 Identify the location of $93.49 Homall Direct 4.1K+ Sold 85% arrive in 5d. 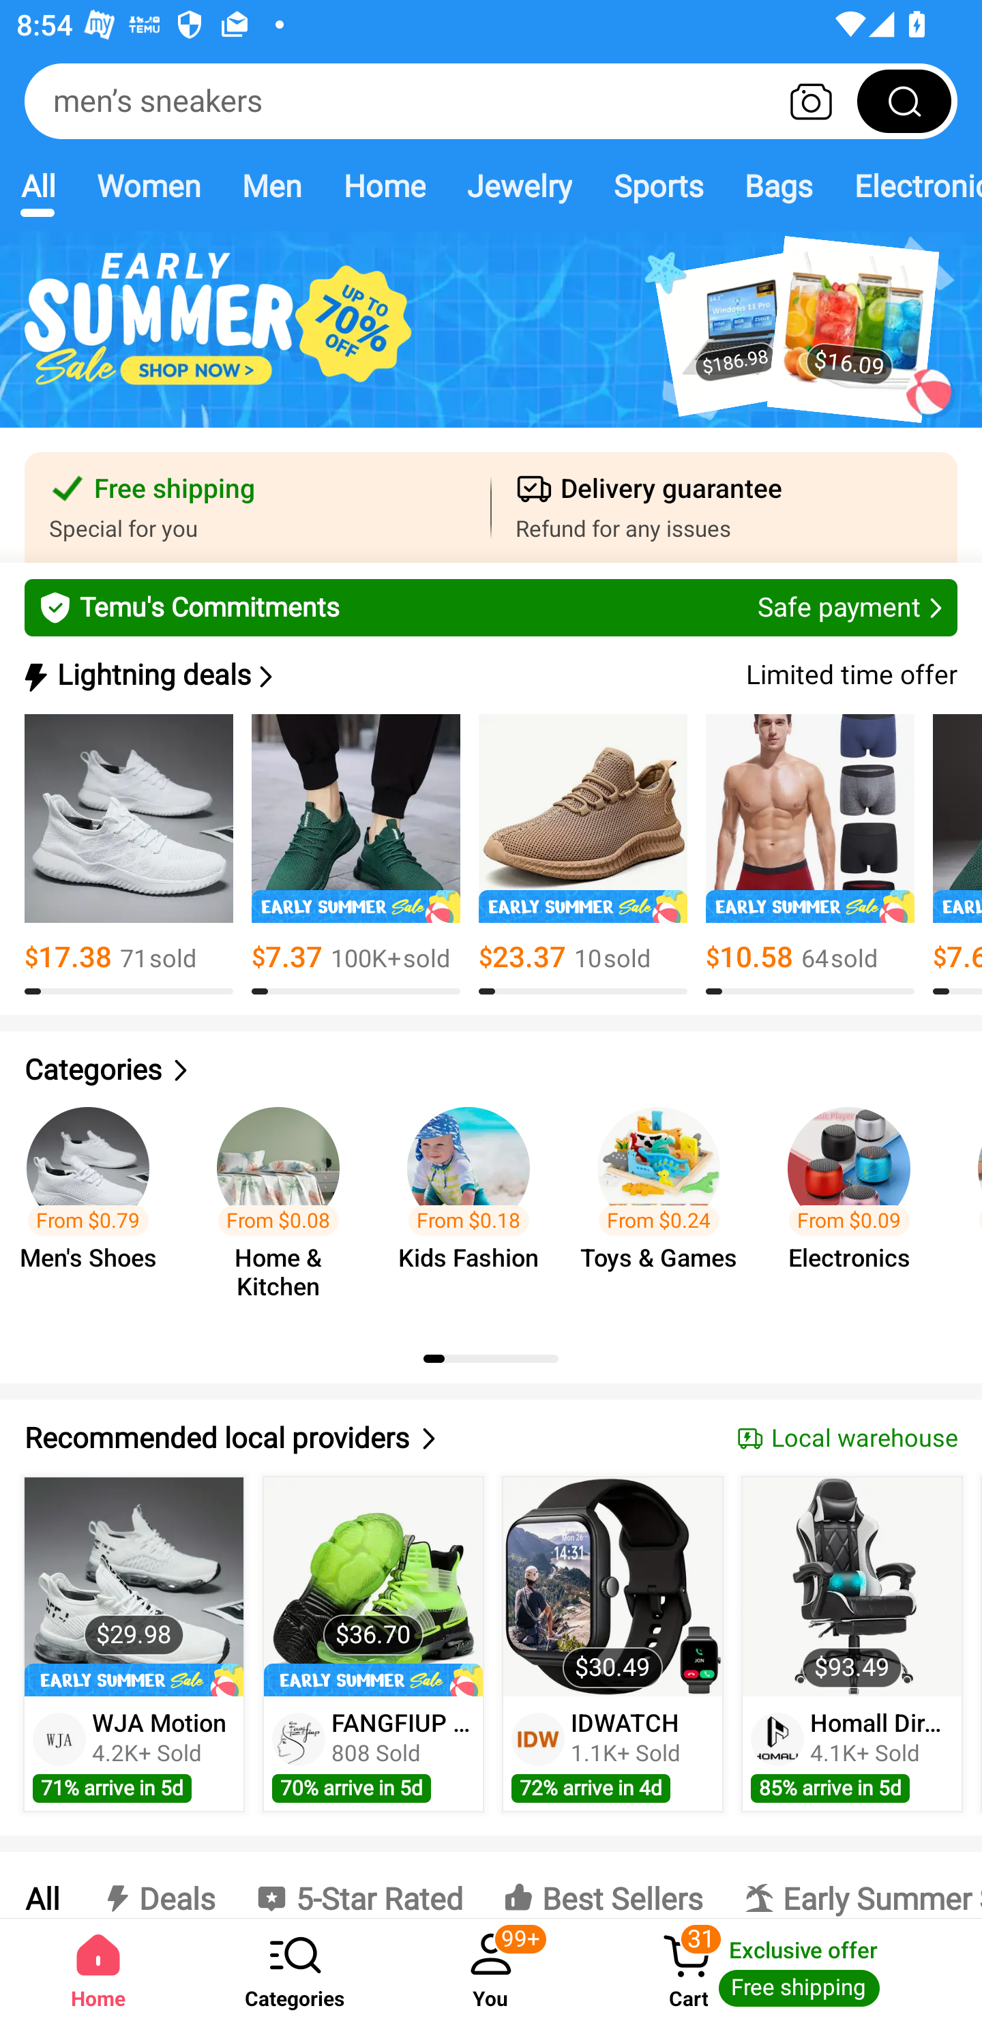
(852, 1644).